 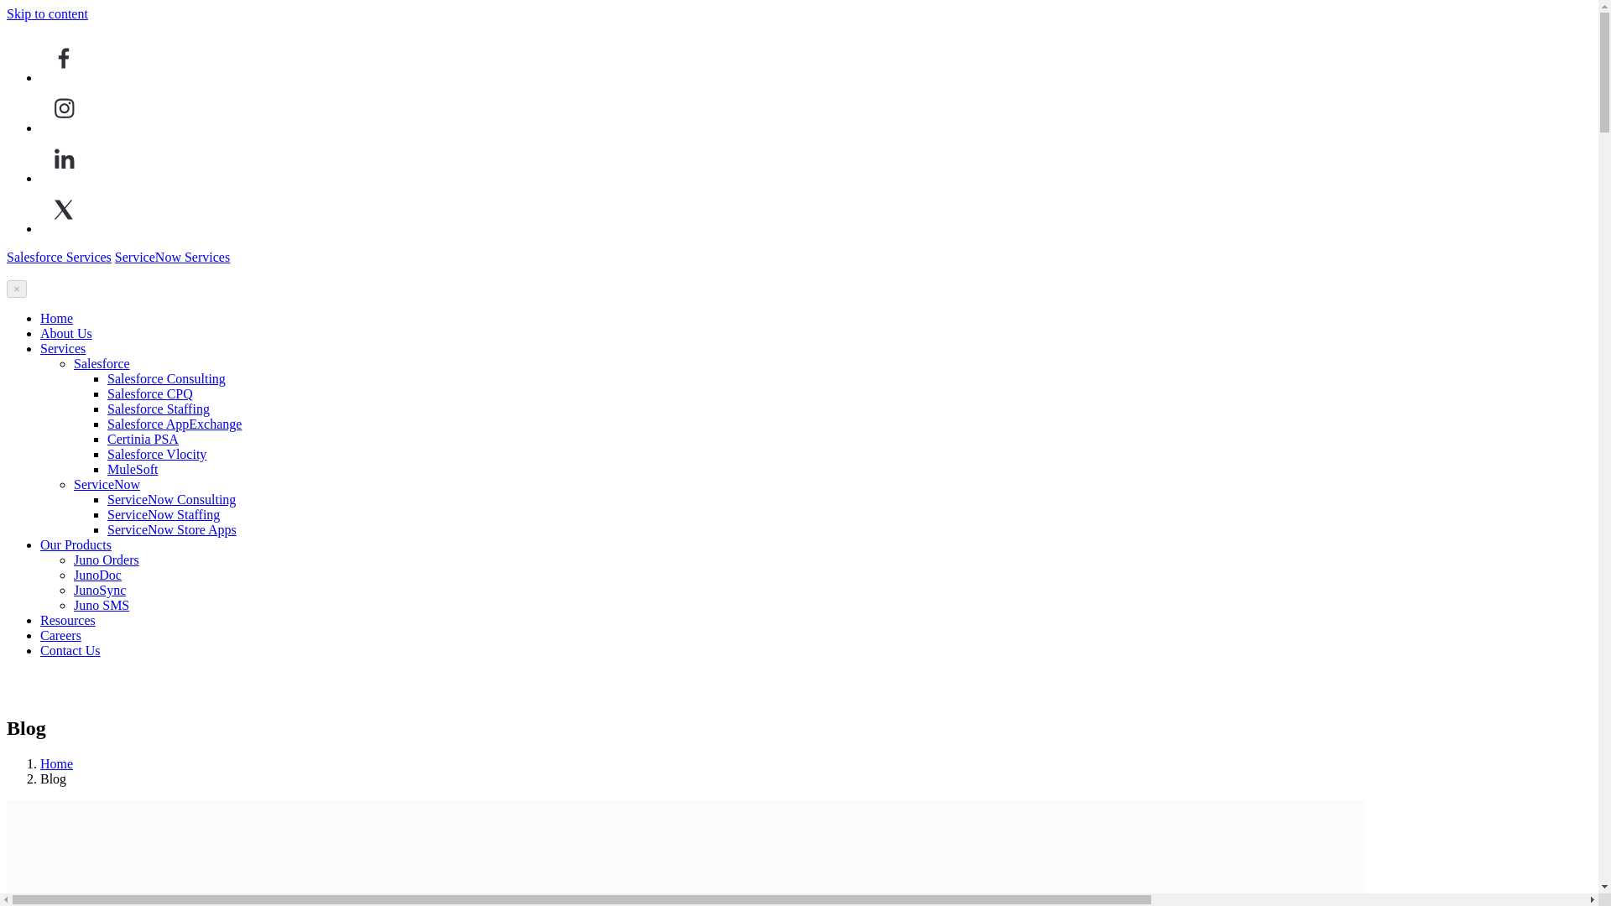 What do you see at coordinates (56, 763) in the screenshot?
I see `Home` at bounding box center [56, 763].